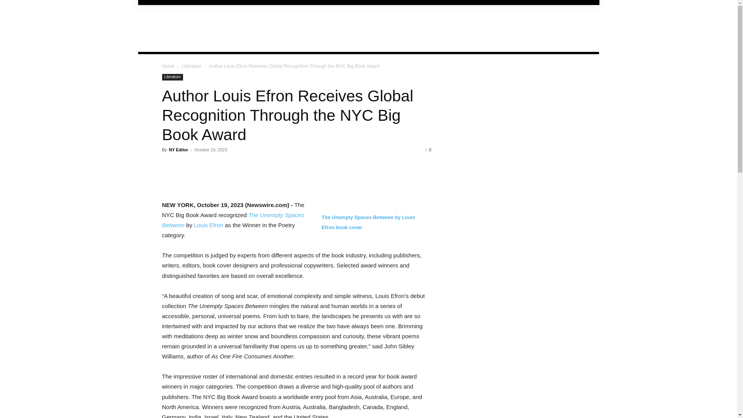 The width and height of the screenshot is (743, 418). Describe the element at coordinates (192, 66) in the screenshot. I see `View all posts in Literature` at that location.